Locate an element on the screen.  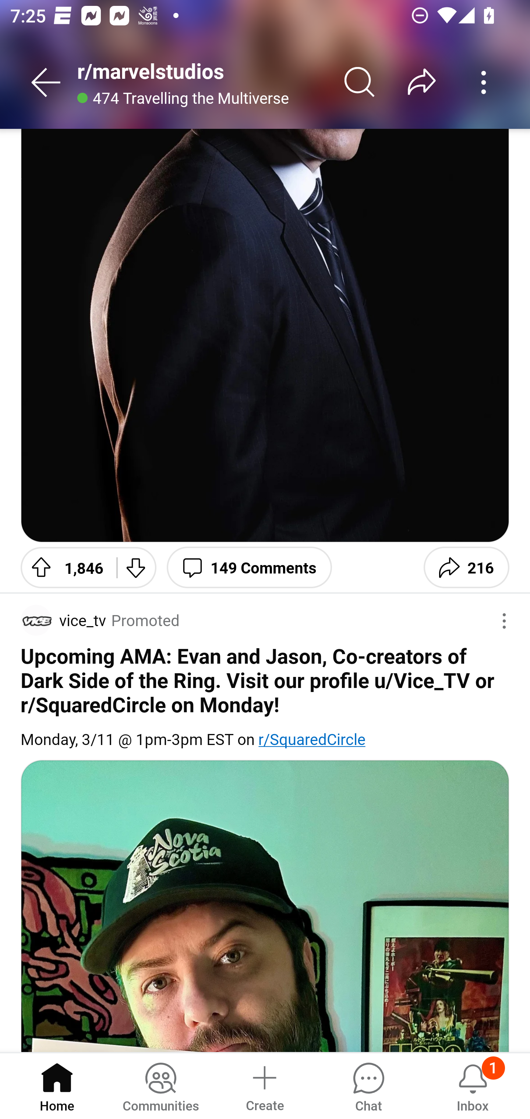
Downvote is located at coordinates (137, 567).